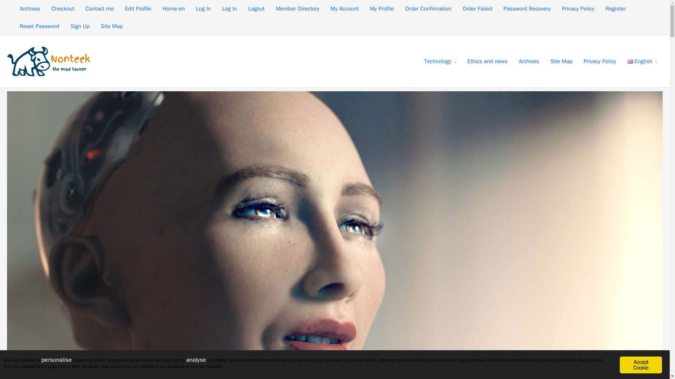 The image size is (675, 379). I want to click on My Account, so click(345, 8).